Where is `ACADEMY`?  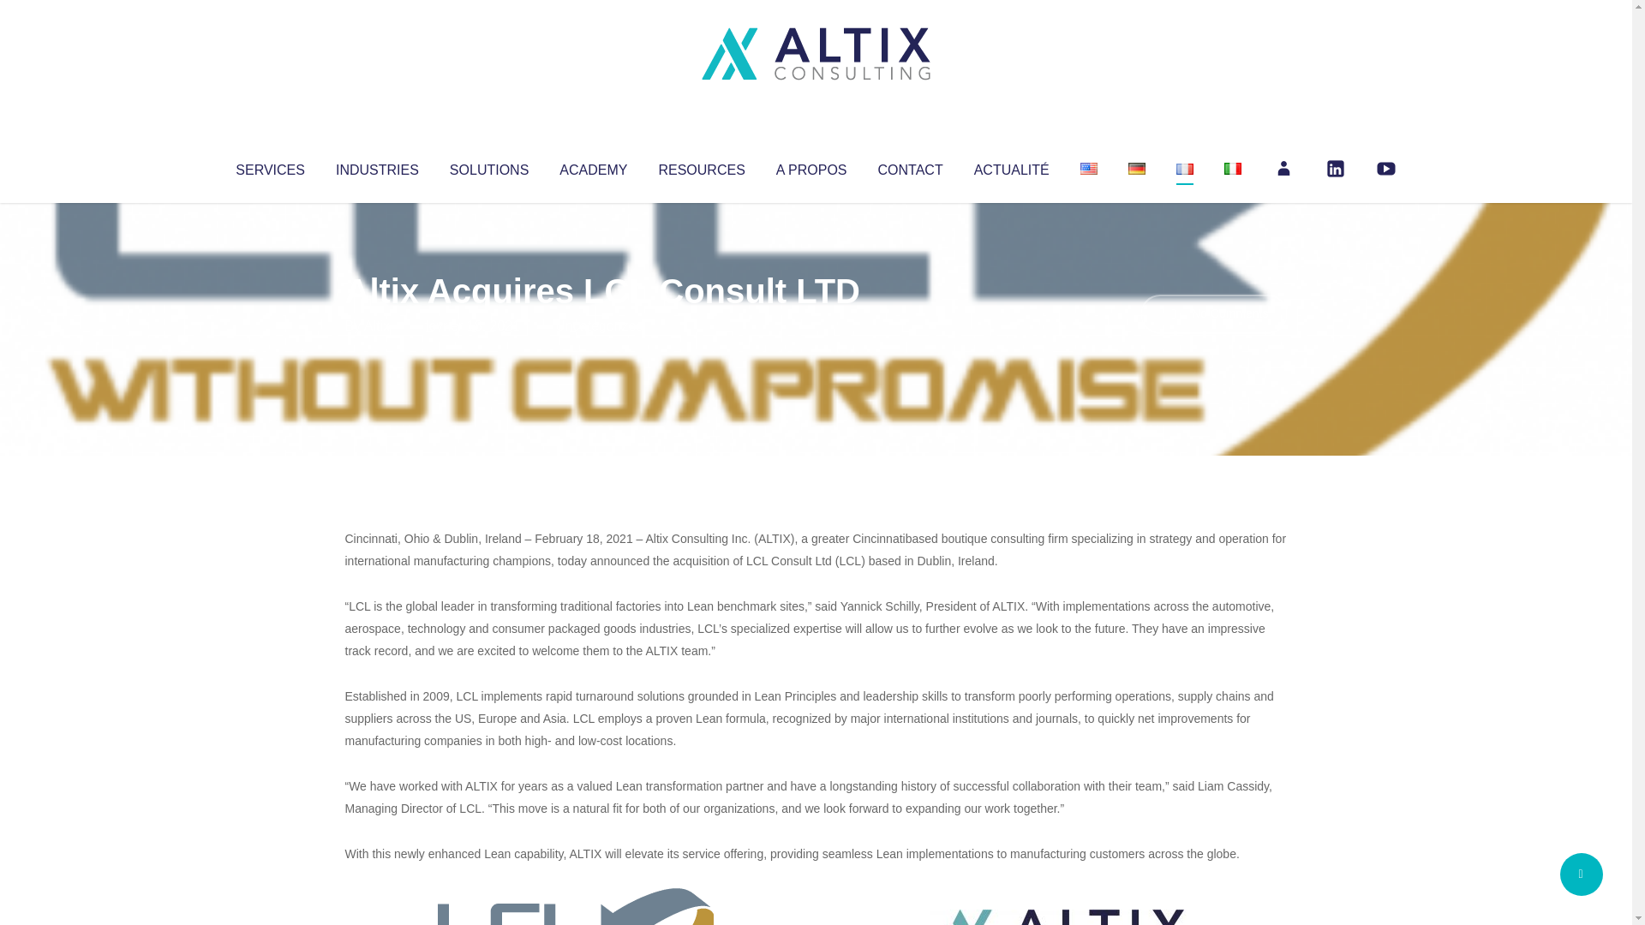 ACADEMY is located at coordinates (593, 166).